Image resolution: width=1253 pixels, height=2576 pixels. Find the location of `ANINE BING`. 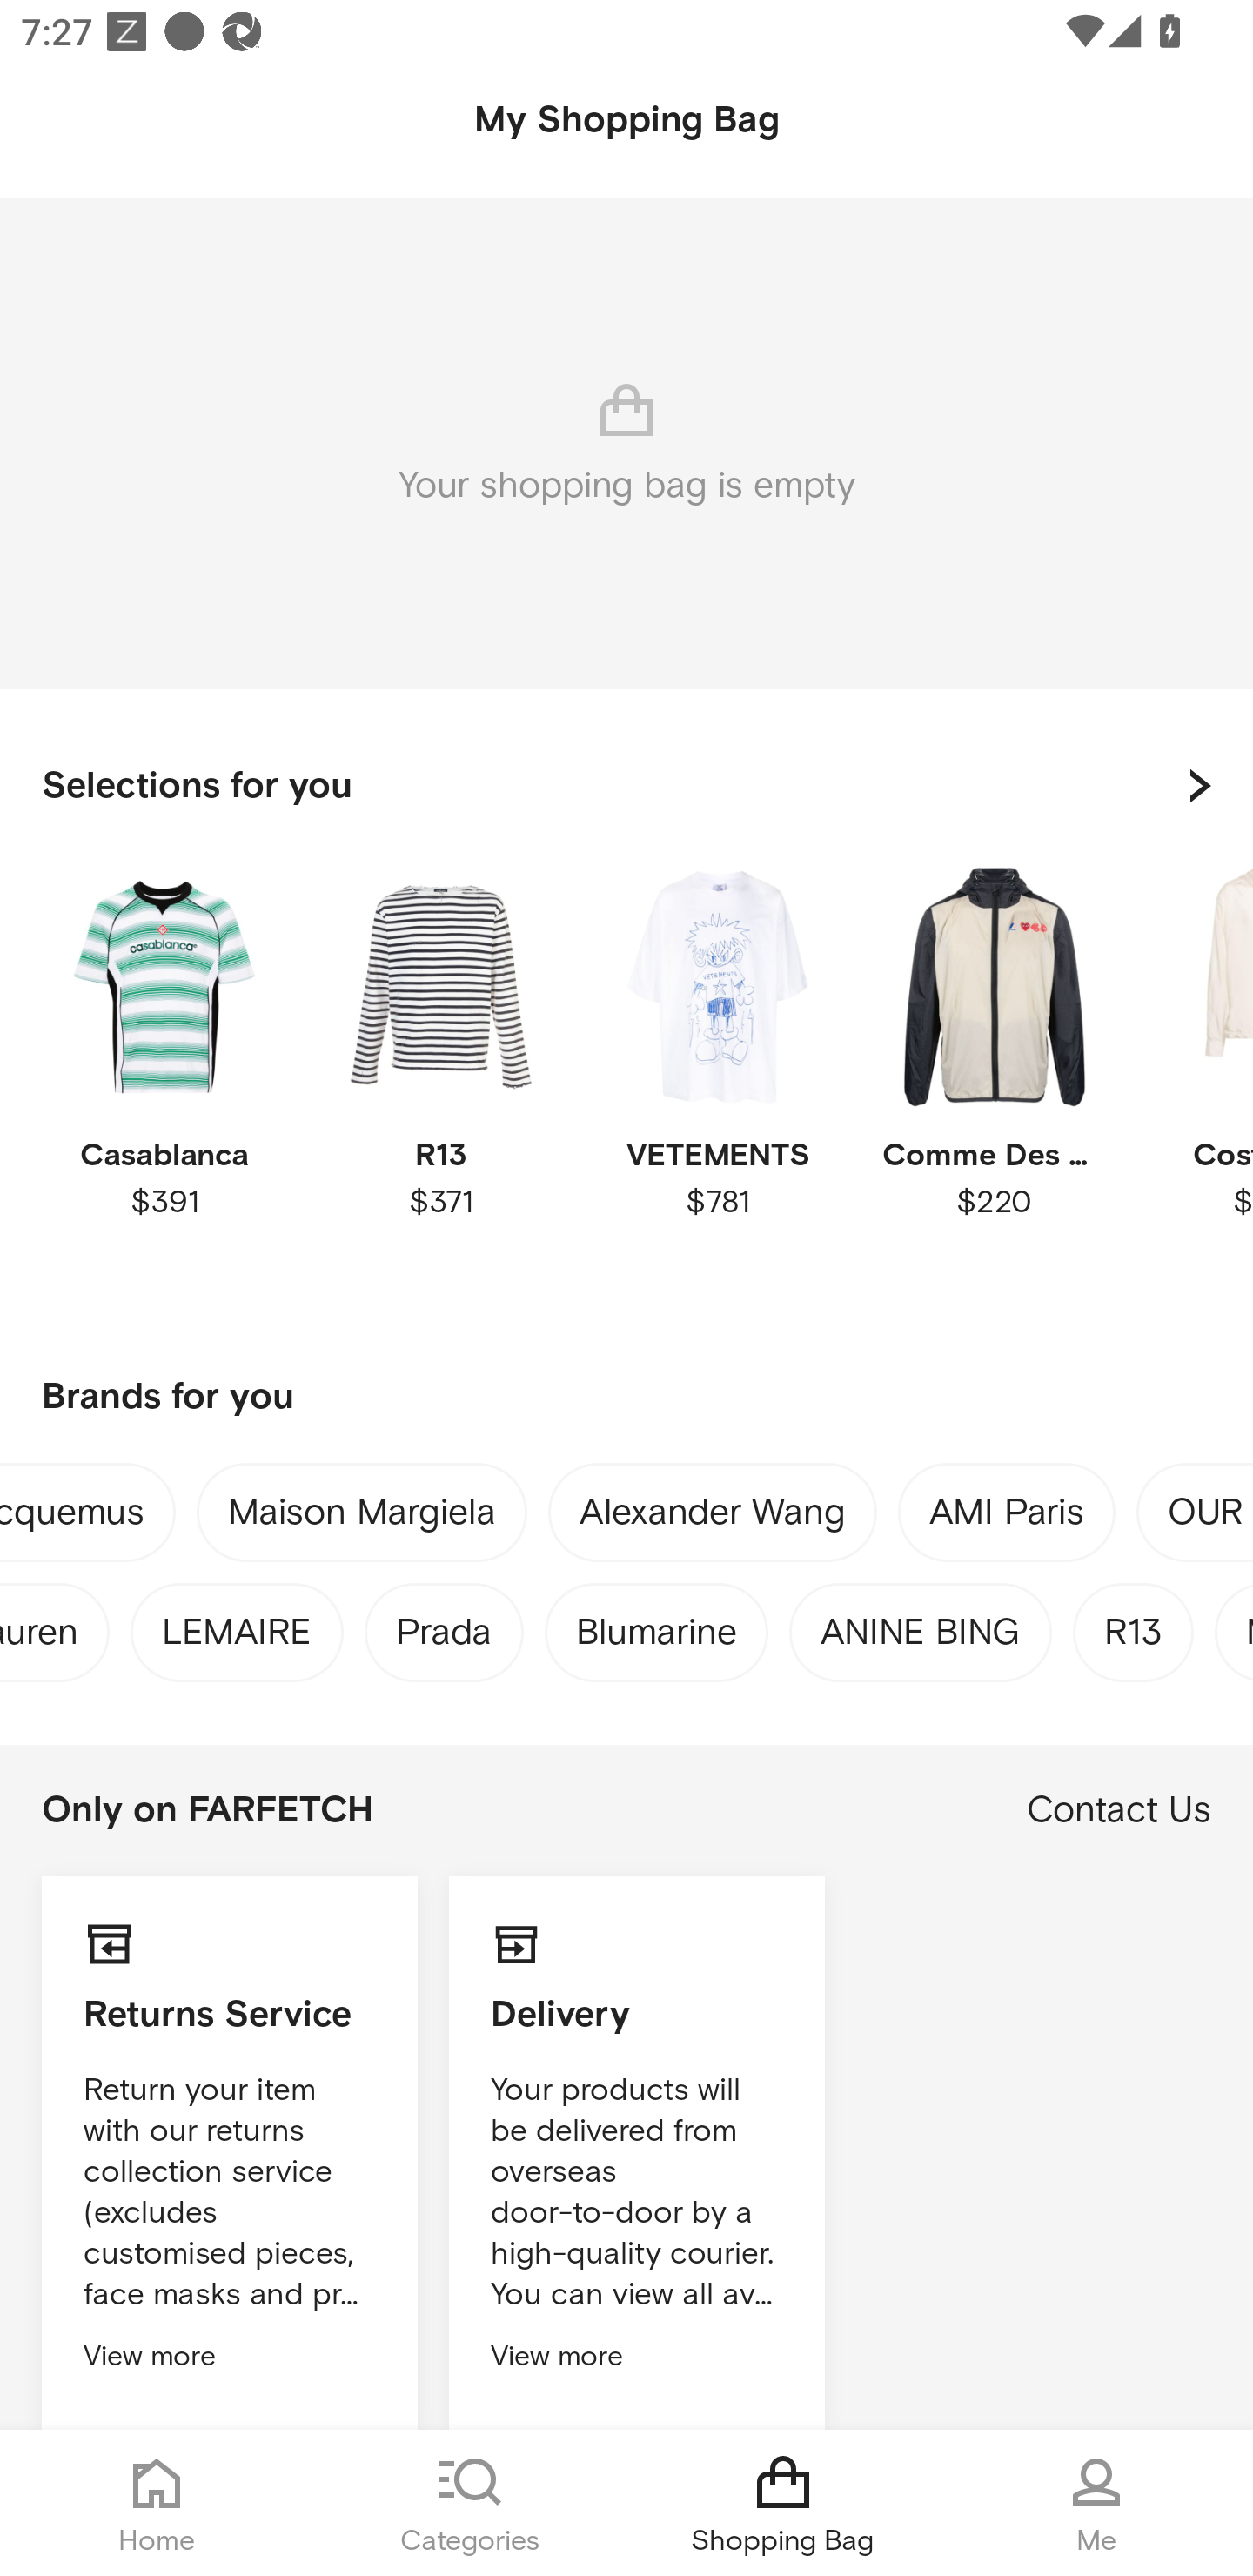

ANINE BING is located at coordinates (921, 1625).